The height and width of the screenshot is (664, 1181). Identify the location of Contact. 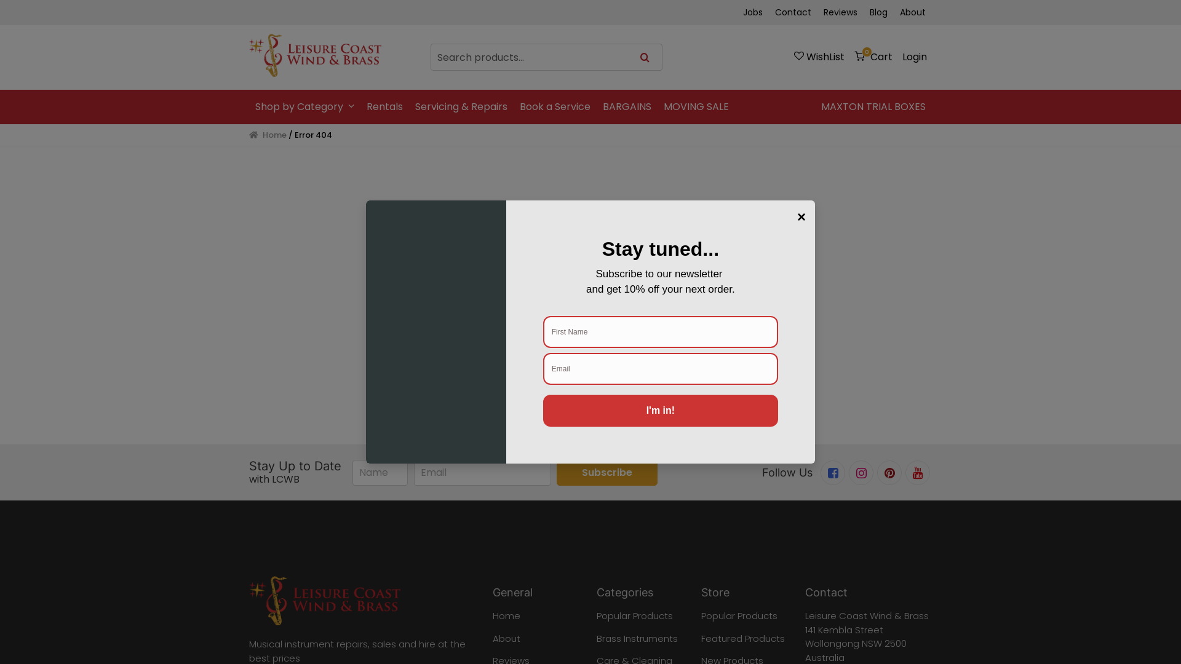
(793, 12).